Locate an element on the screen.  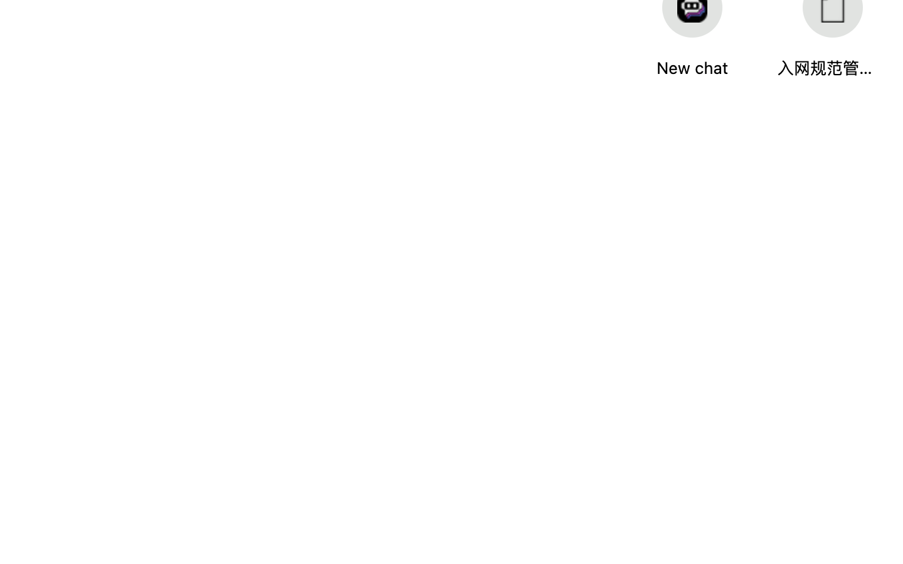
New chat is located at coordinates (692, 68).